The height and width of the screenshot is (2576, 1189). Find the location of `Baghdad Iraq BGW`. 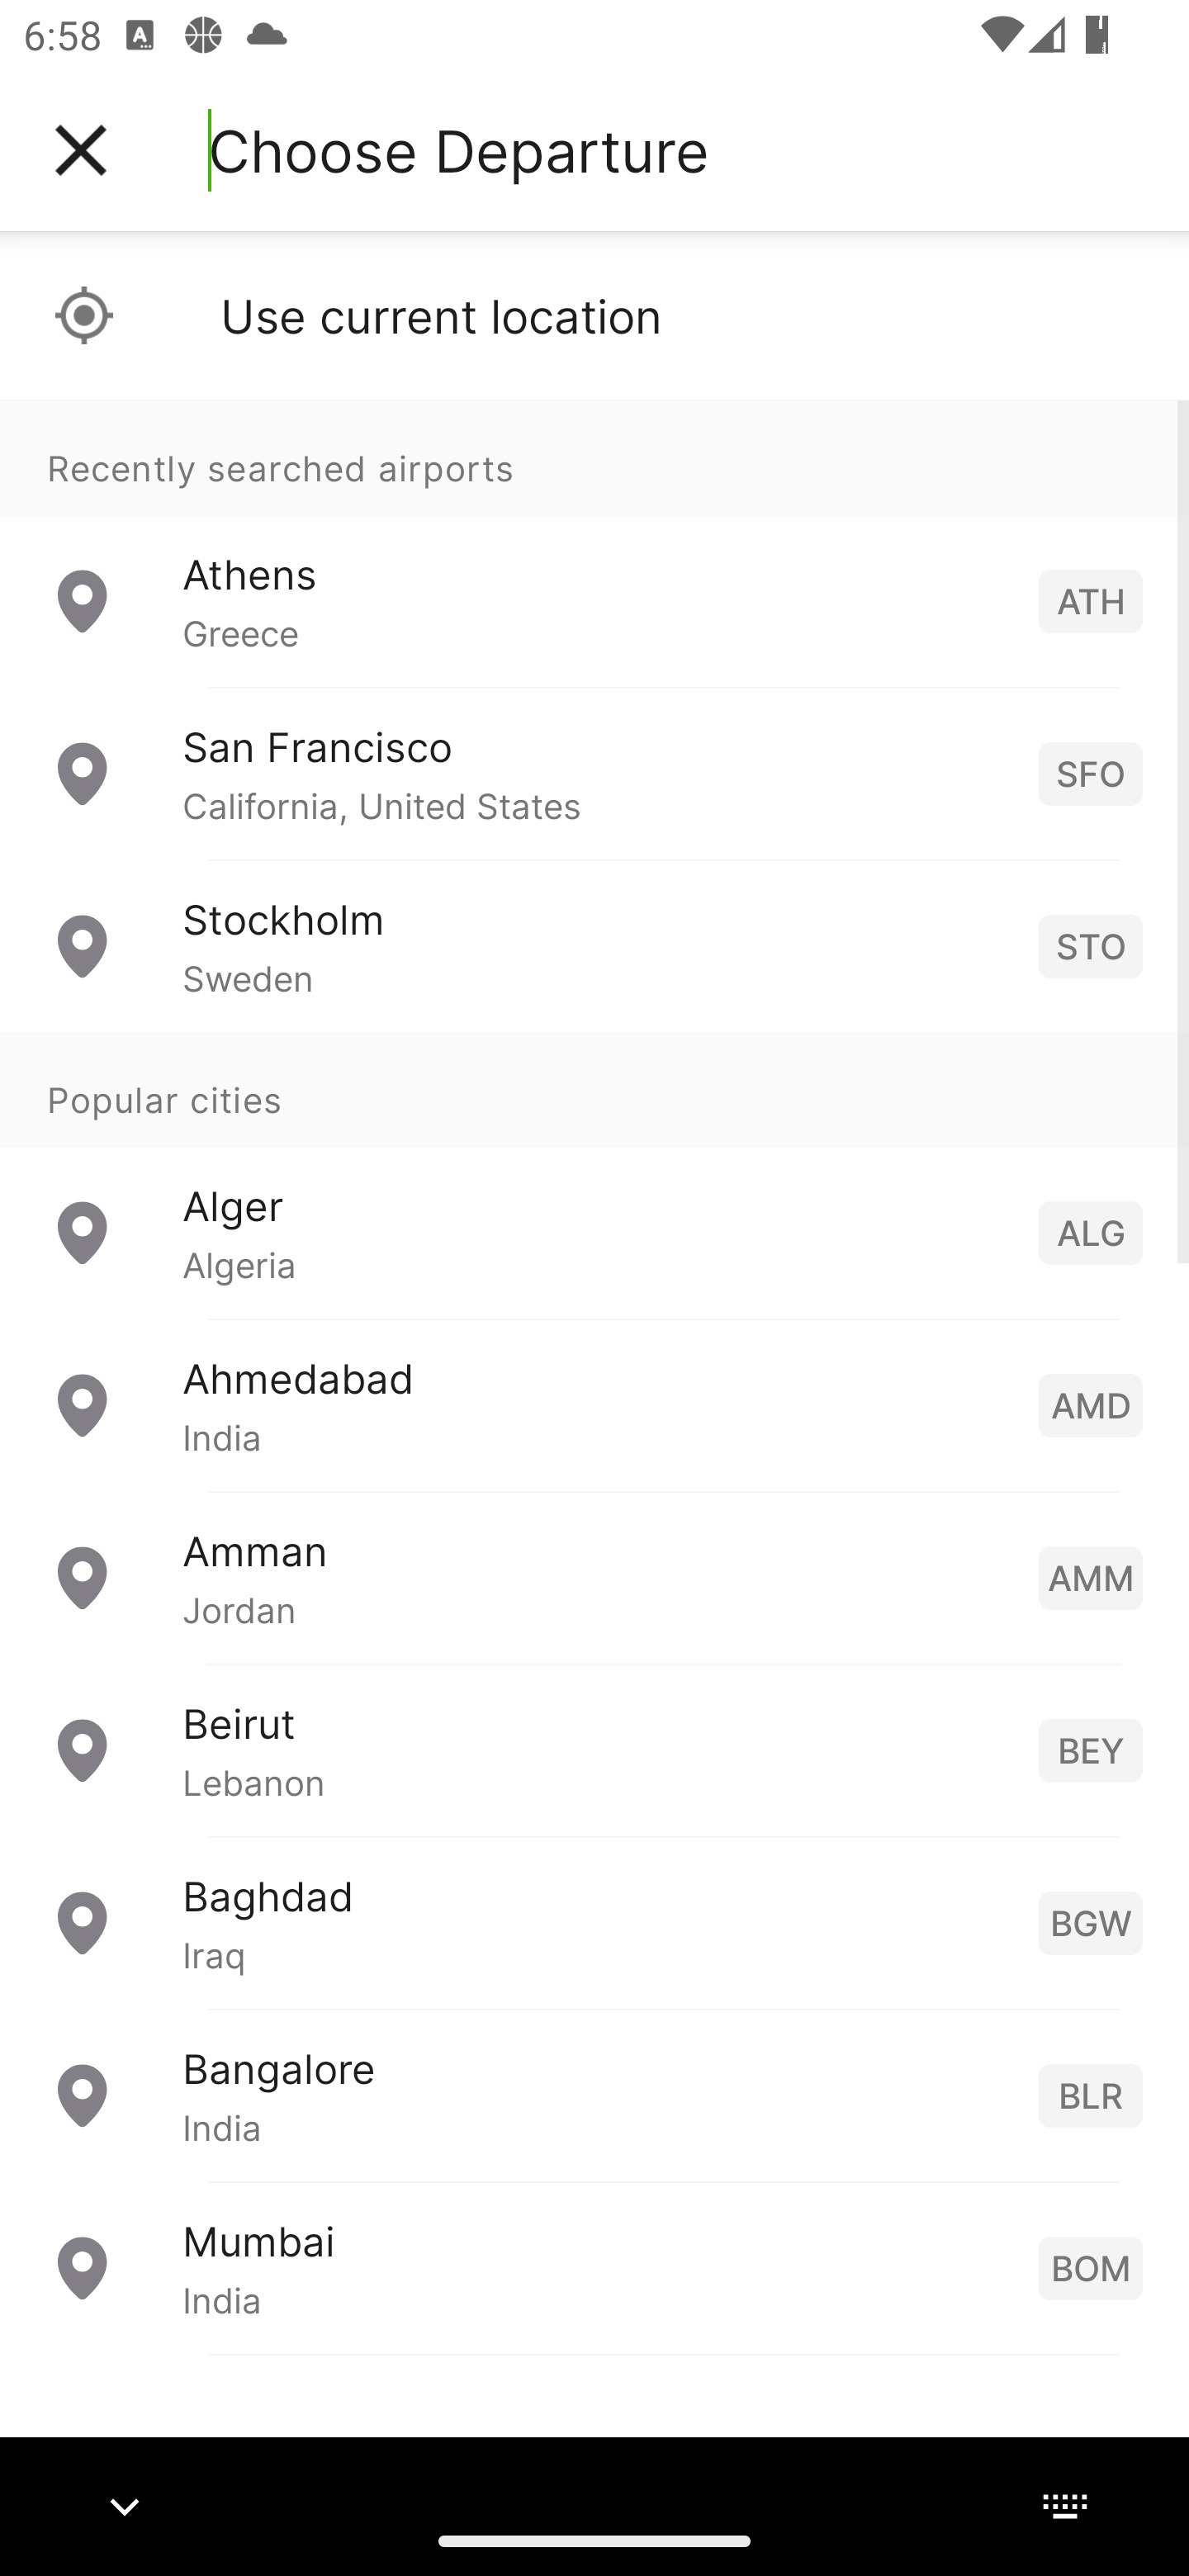

Baghdad Iraq BGW is located at coordinates (594, 1922).